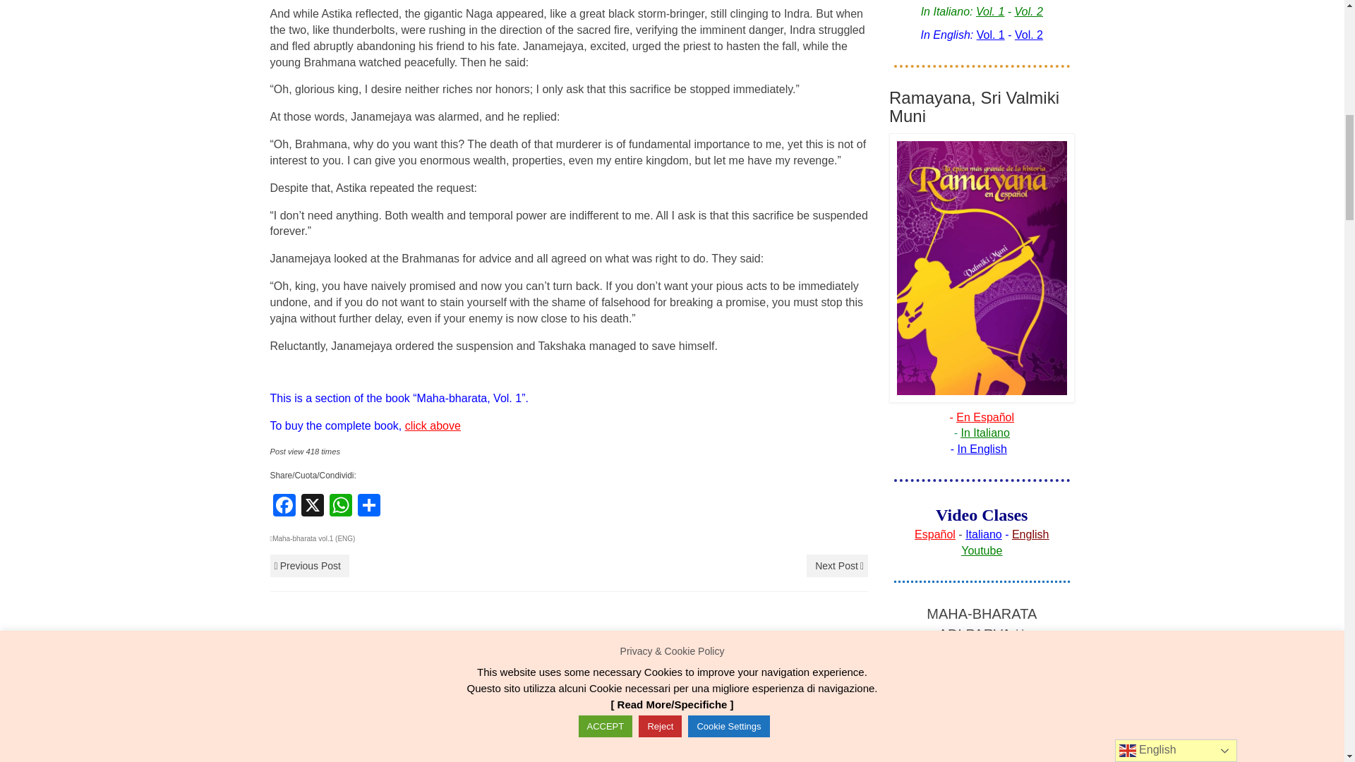 This screenshot has width=1355, height=762. What do you see at coordinates (339, 760) in the screenshot?
I see `Italic` at bounding box center [339, 760].